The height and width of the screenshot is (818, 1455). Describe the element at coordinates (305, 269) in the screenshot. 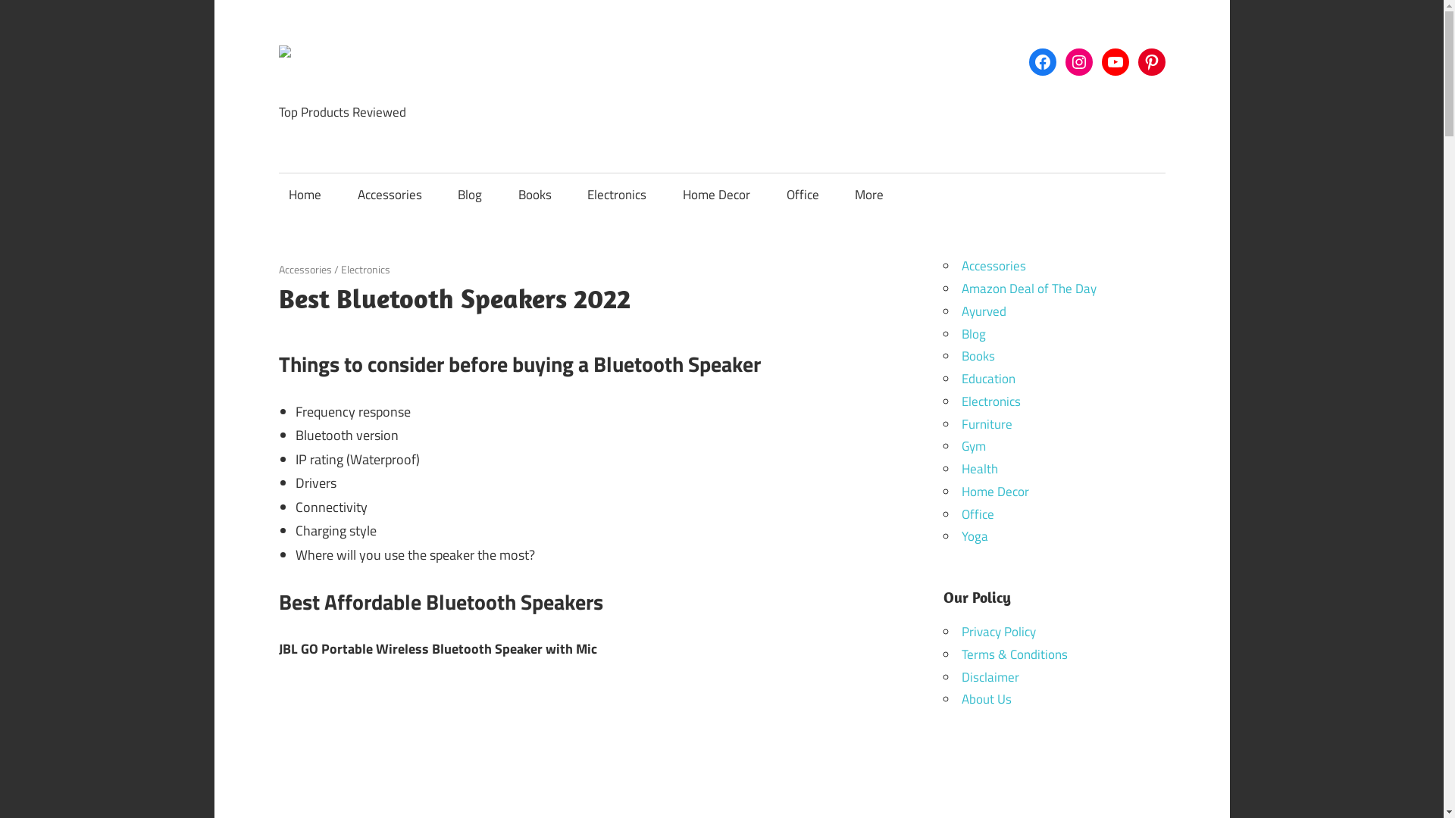

I see `Accessories` at that location.